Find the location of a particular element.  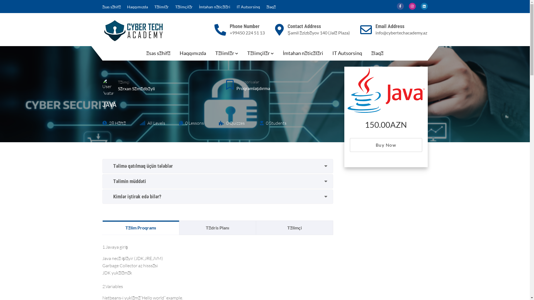

CyberTech is located at coordinates (124, 48).